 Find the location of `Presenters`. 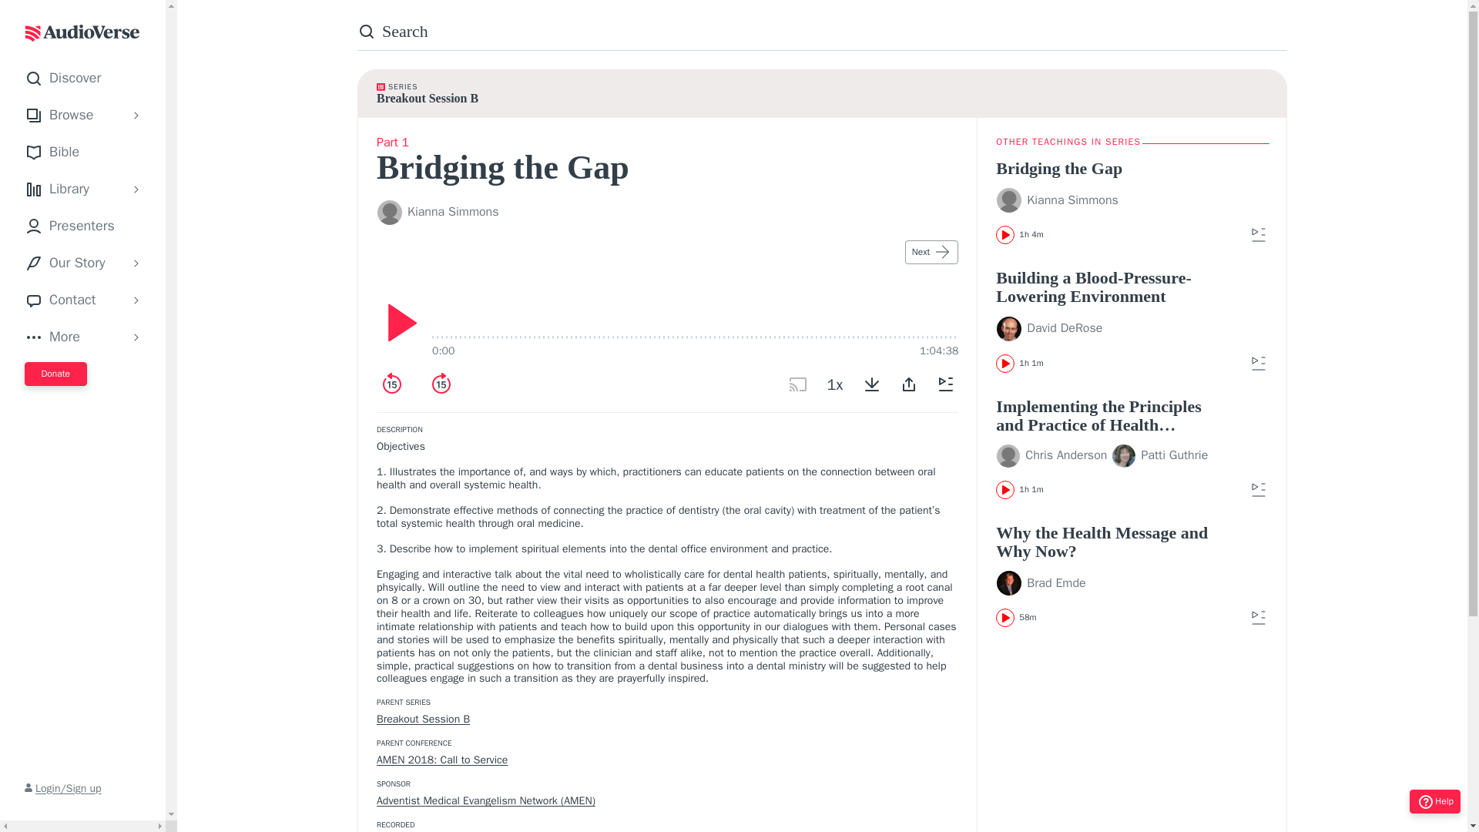

Presenters is located at coordinates (86, 226).